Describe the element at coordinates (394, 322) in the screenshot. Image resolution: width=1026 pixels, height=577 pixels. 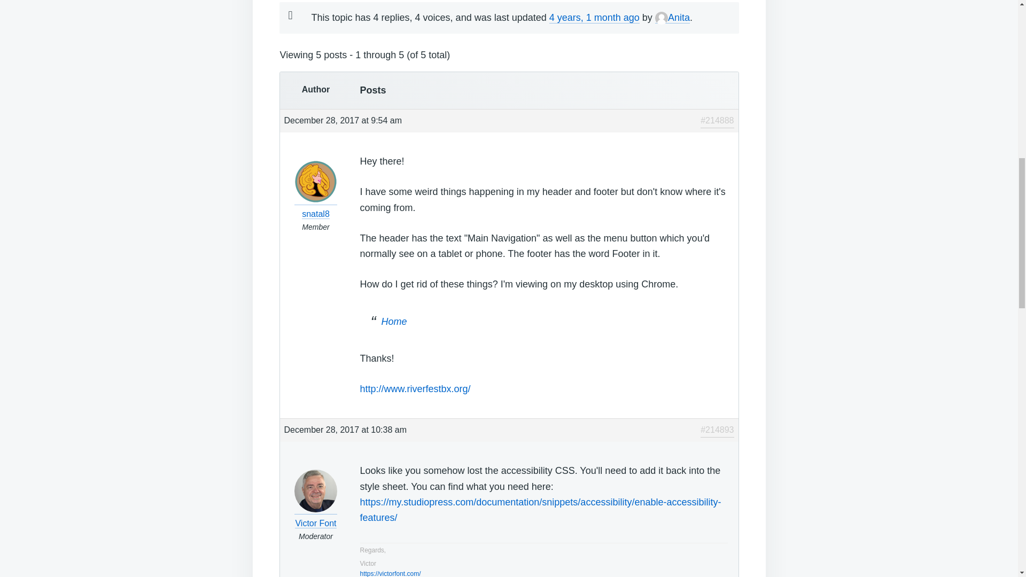
I see `Home` at that location.